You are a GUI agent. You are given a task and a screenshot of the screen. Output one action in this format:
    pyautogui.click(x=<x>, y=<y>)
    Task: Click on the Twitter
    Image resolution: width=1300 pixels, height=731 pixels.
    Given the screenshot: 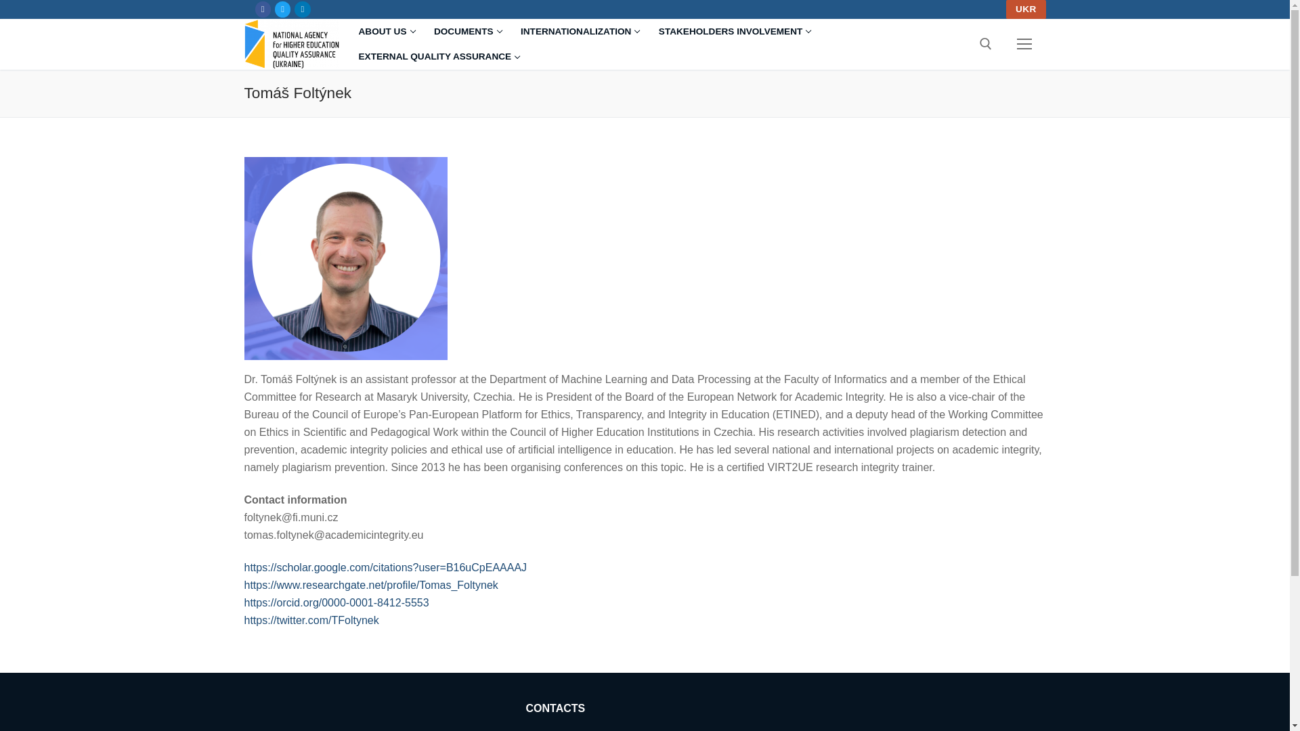 What is the action you would take?
    pyautogui.click(x=437, y=56)
    